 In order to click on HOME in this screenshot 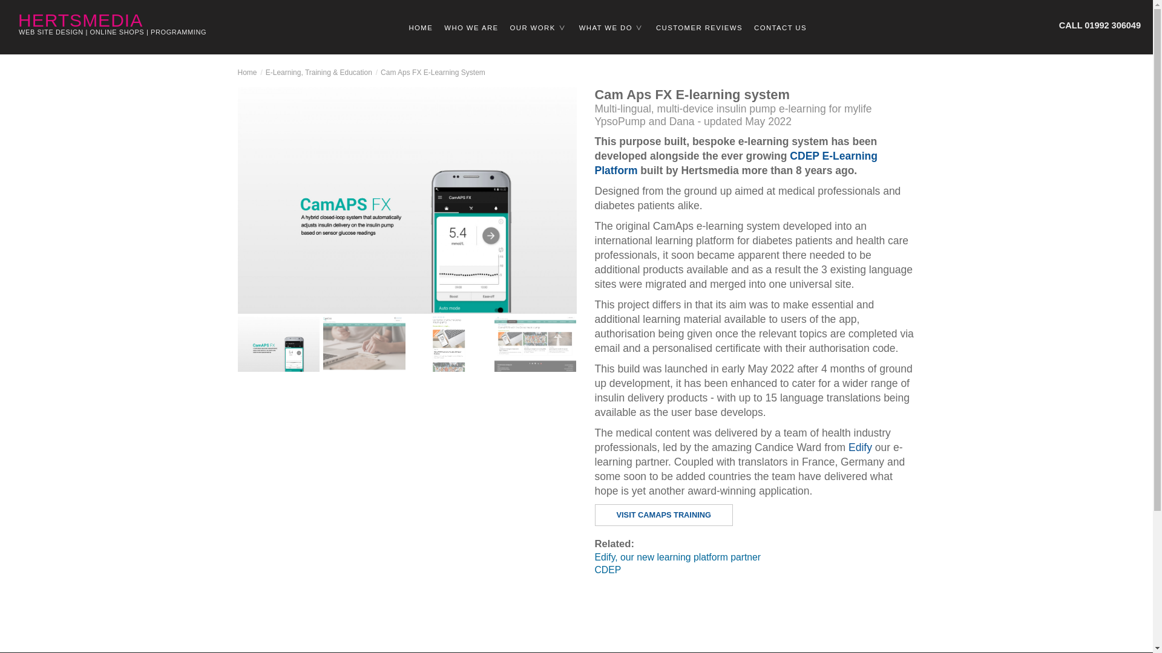, I will do `click(421, 28)`.